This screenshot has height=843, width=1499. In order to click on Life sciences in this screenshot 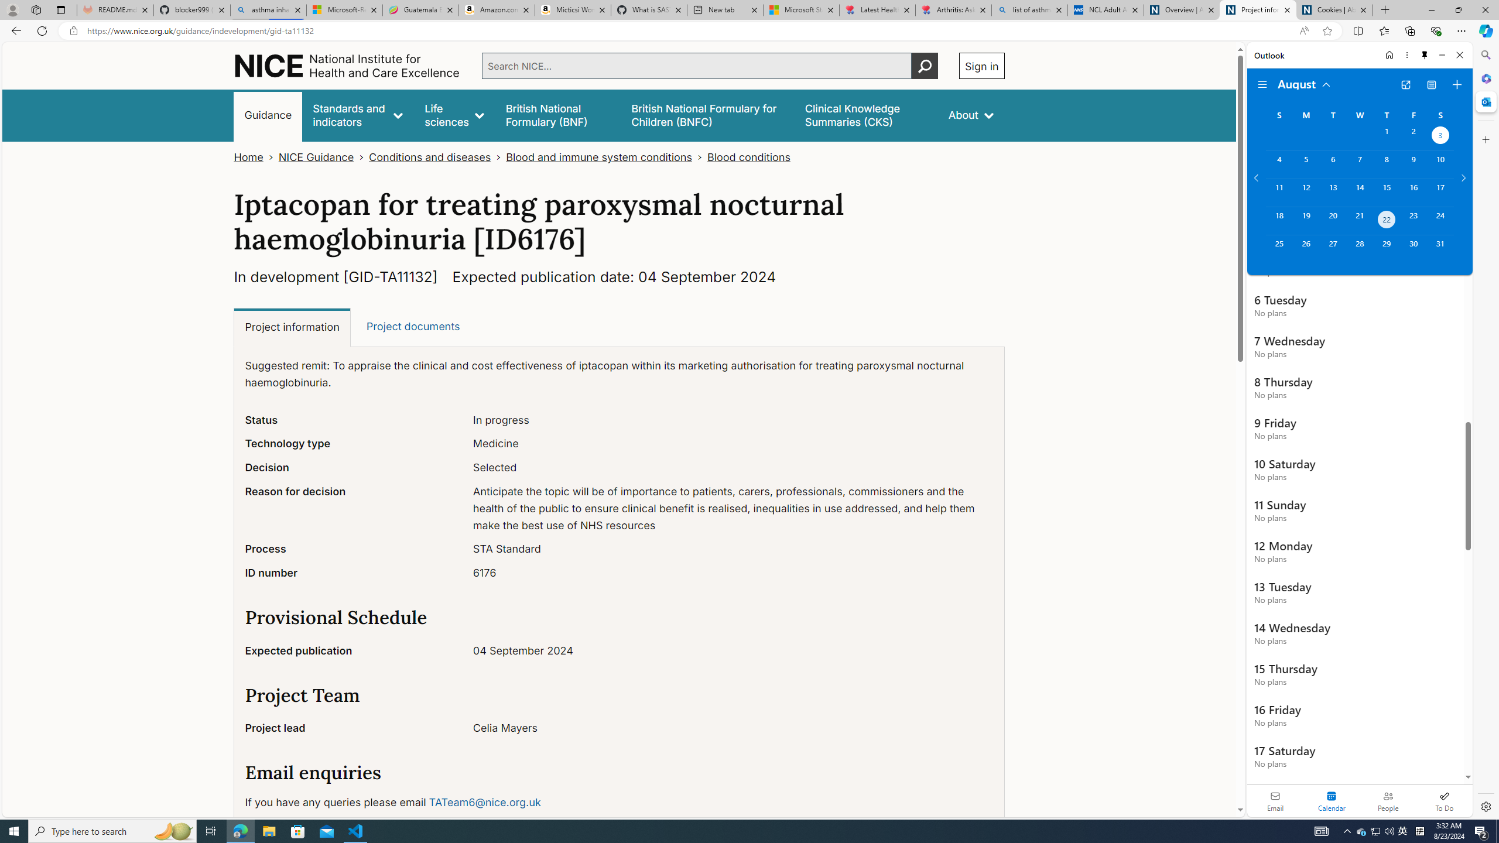, I will do `click(454, 115)`.